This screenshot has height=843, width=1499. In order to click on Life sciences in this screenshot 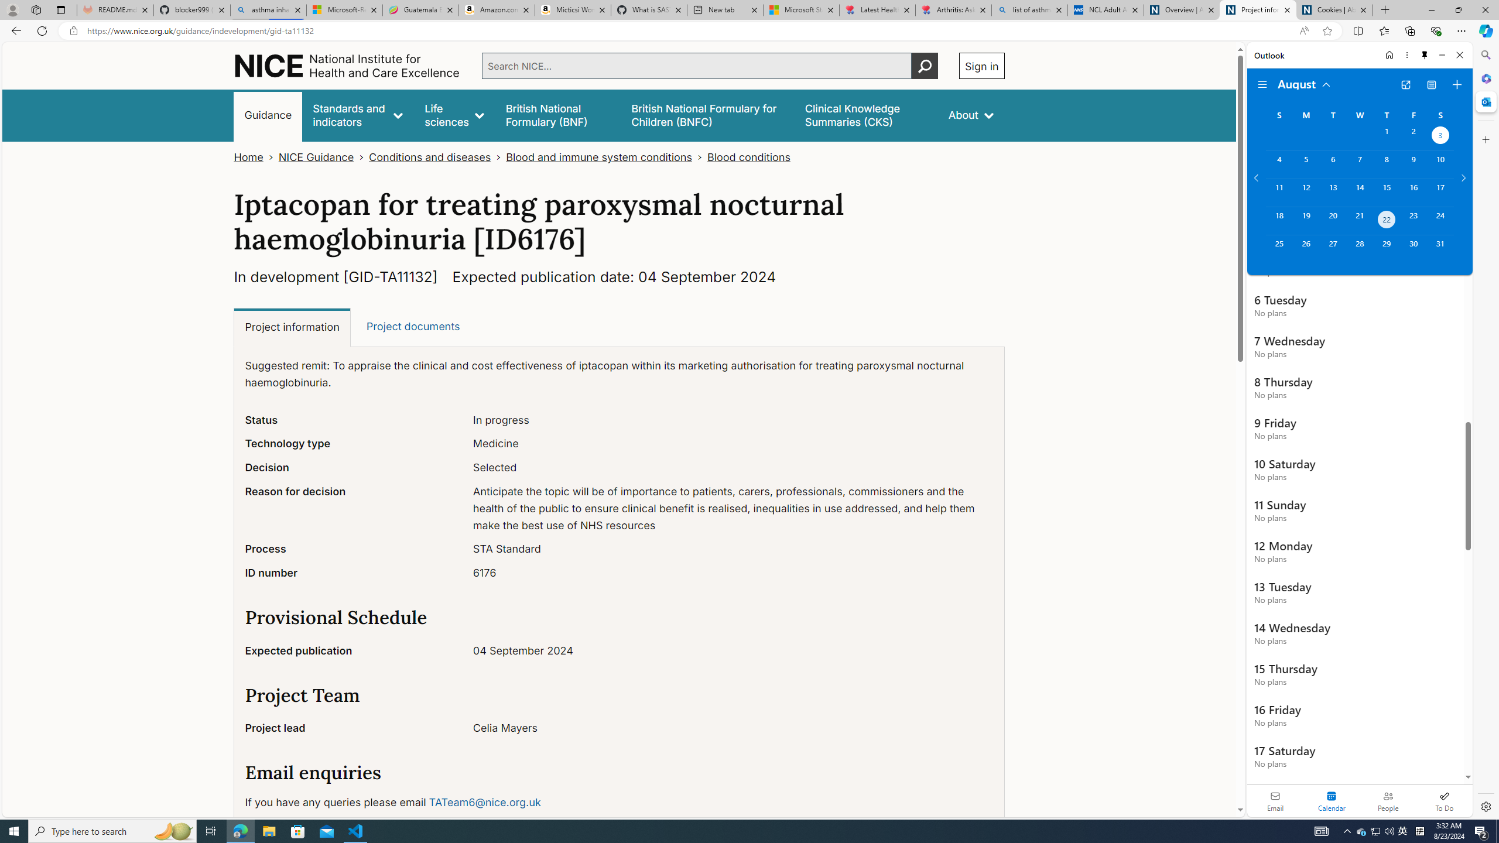, I will do `click(454, 115)`.